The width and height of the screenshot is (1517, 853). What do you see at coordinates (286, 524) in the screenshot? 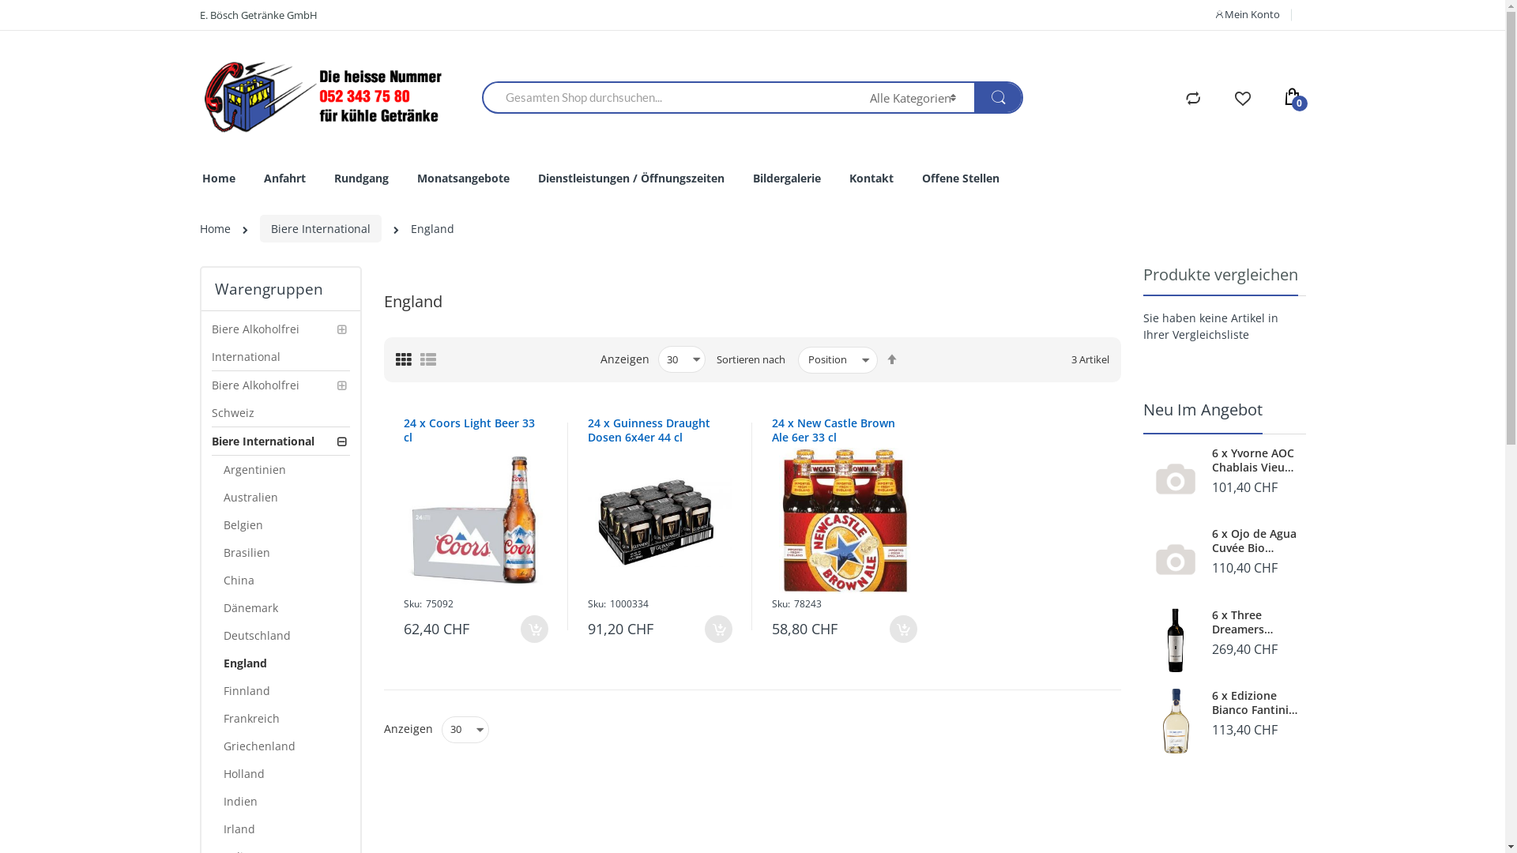
I see `Belgien` at bounding box center [286, 524].